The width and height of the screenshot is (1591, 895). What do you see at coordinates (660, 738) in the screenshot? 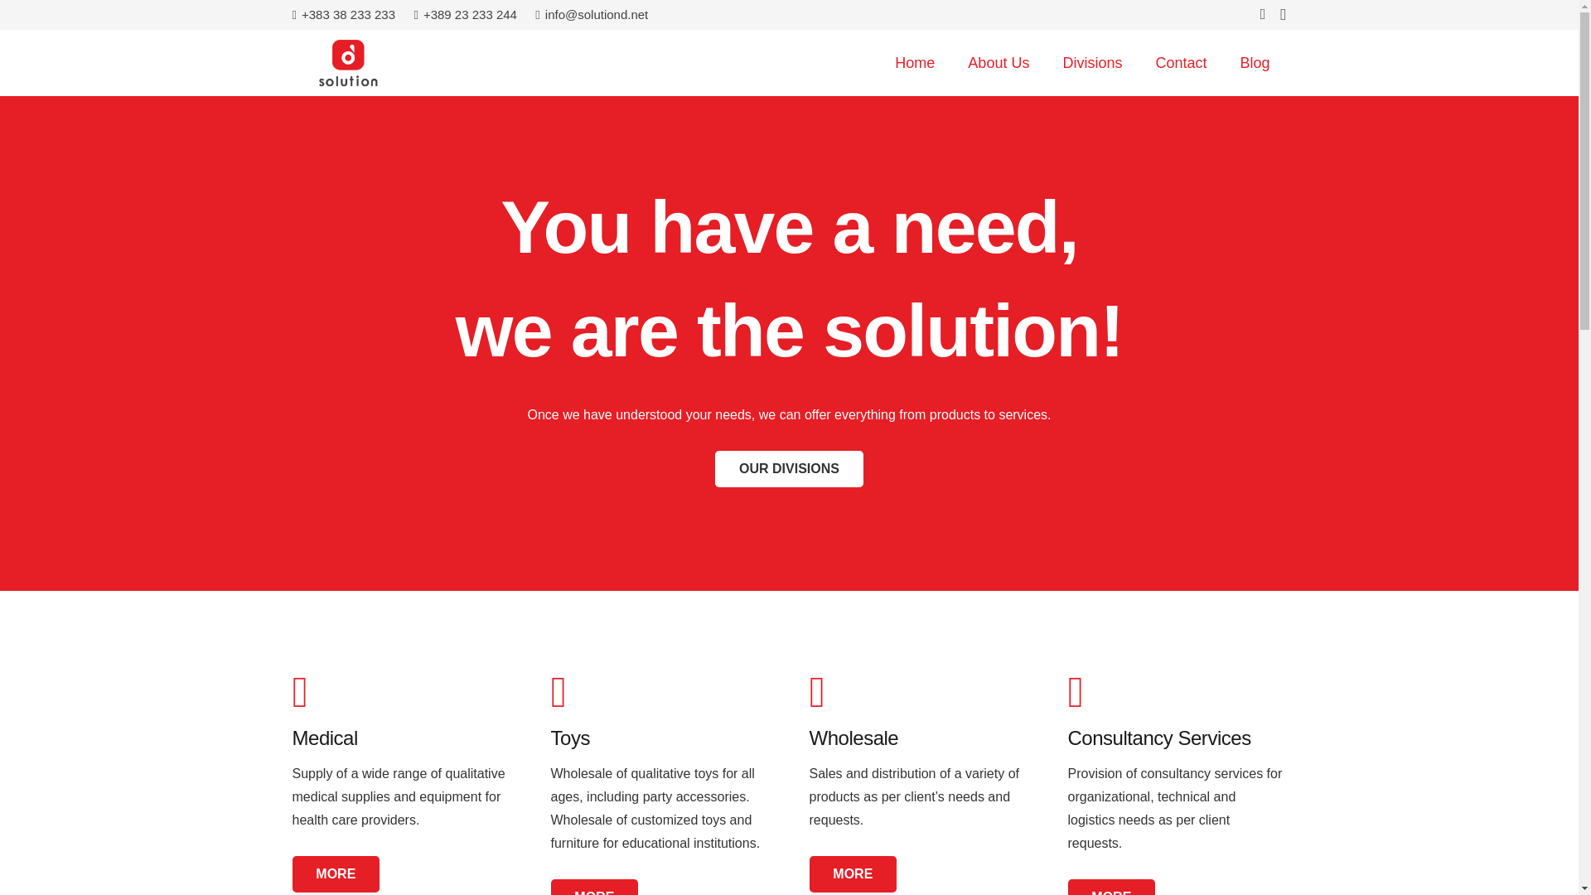
I see `Toys` at bounding box center [660, 738].